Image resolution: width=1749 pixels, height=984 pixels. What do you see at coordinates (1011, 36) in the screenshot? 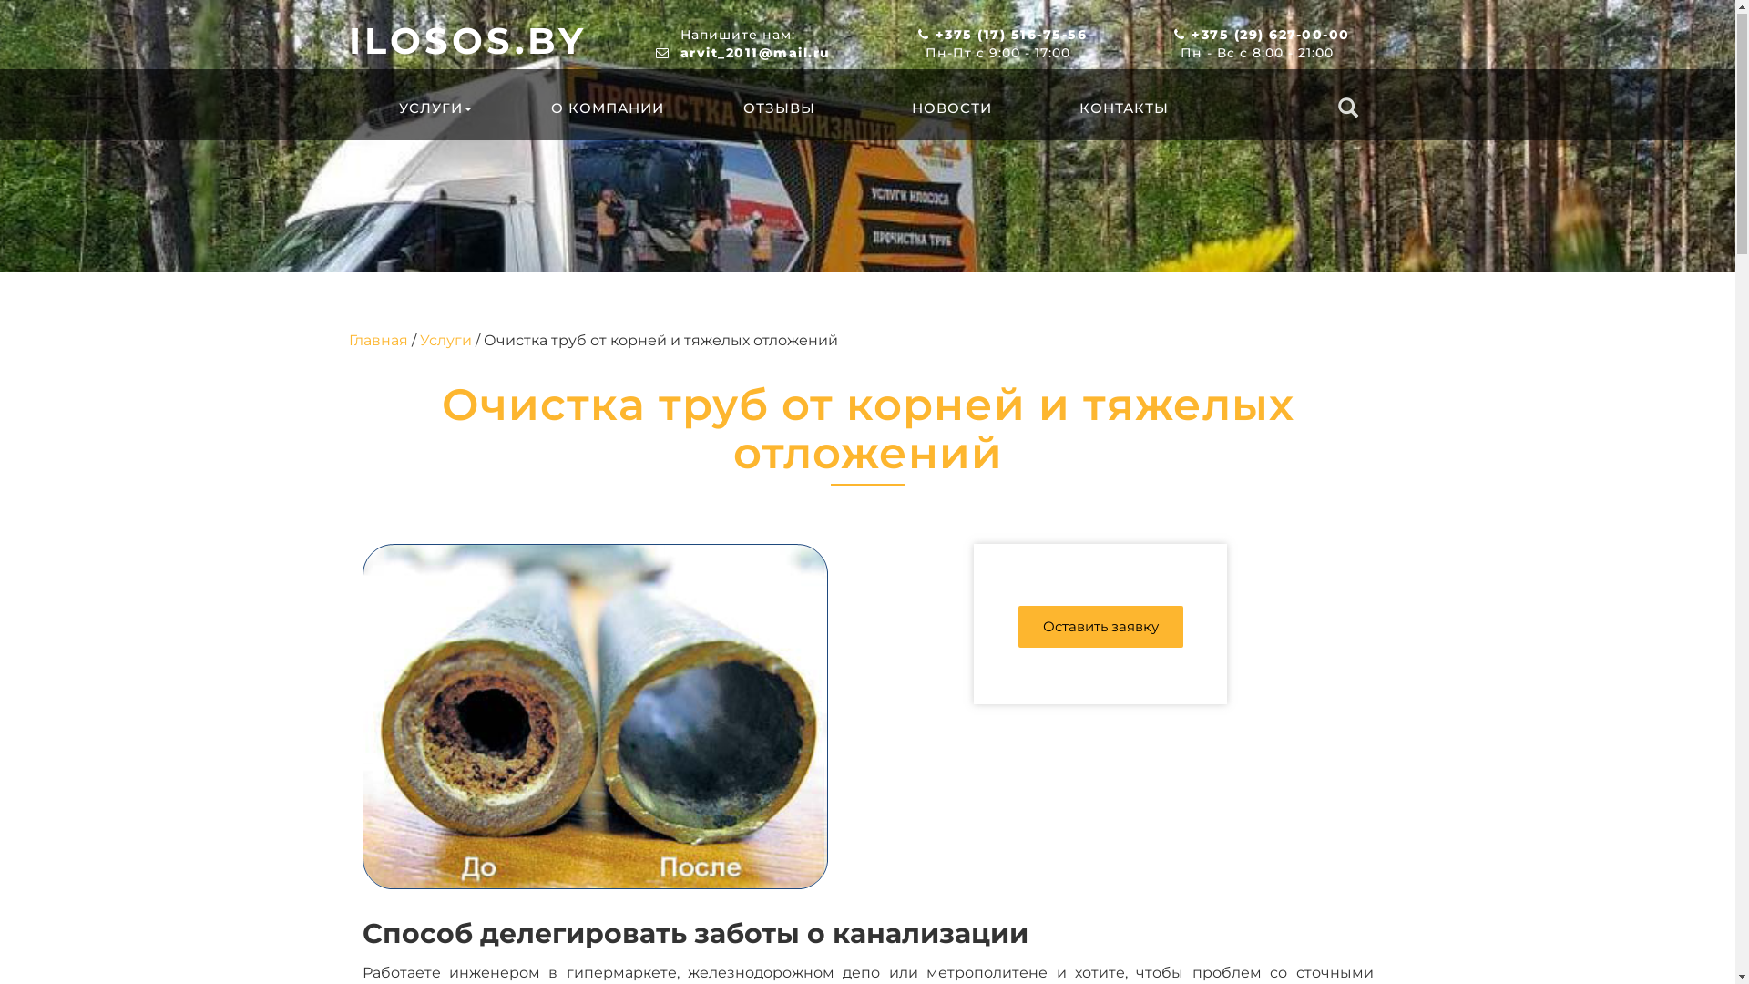
I see `+375 (17) 516-75-56` at bounding box center [1011, 36].